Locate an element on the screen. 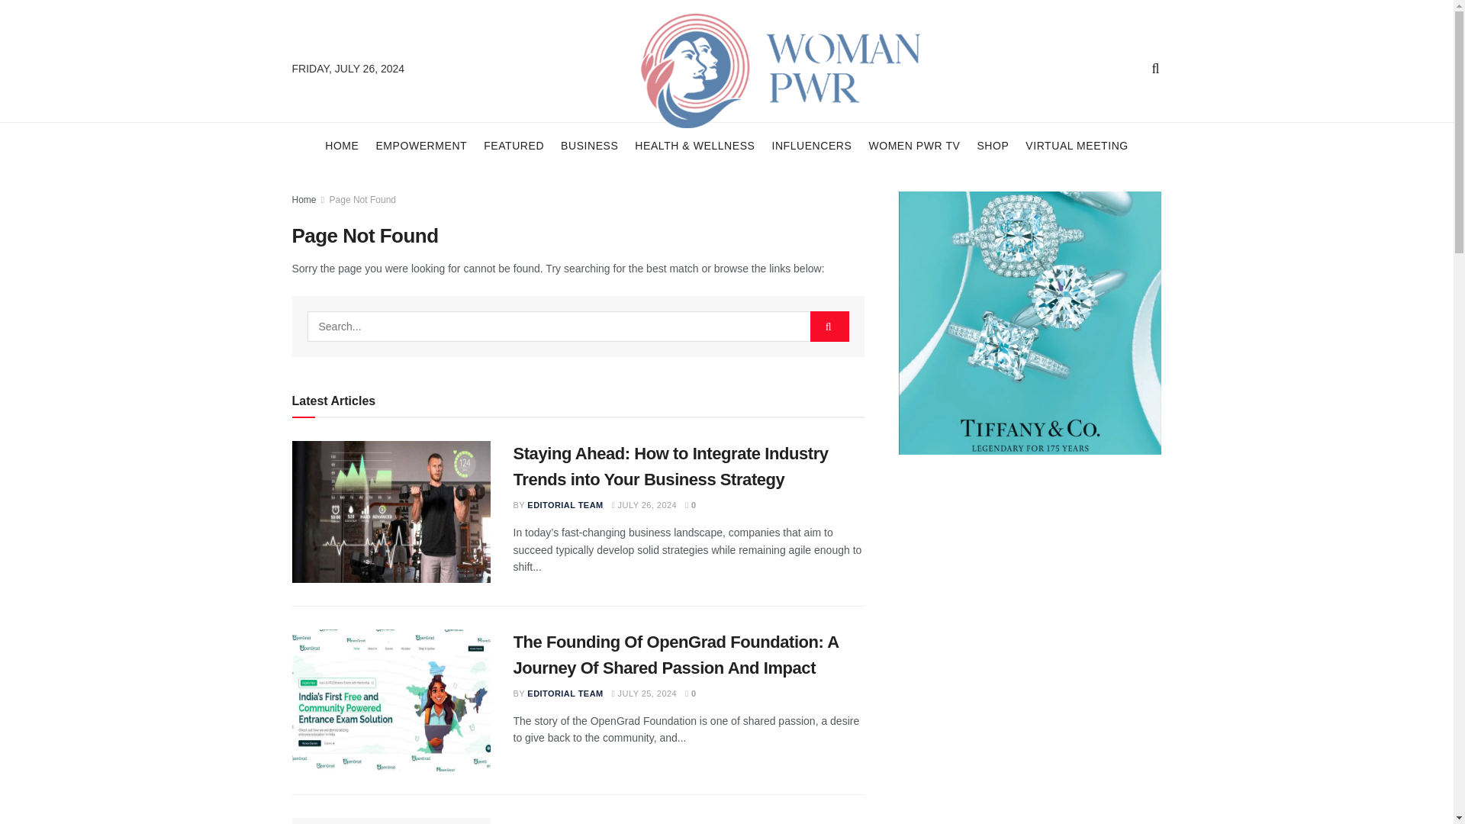 This screenshot has width=1465, height=824. Page Not Found is located at coordinates (362, 199).